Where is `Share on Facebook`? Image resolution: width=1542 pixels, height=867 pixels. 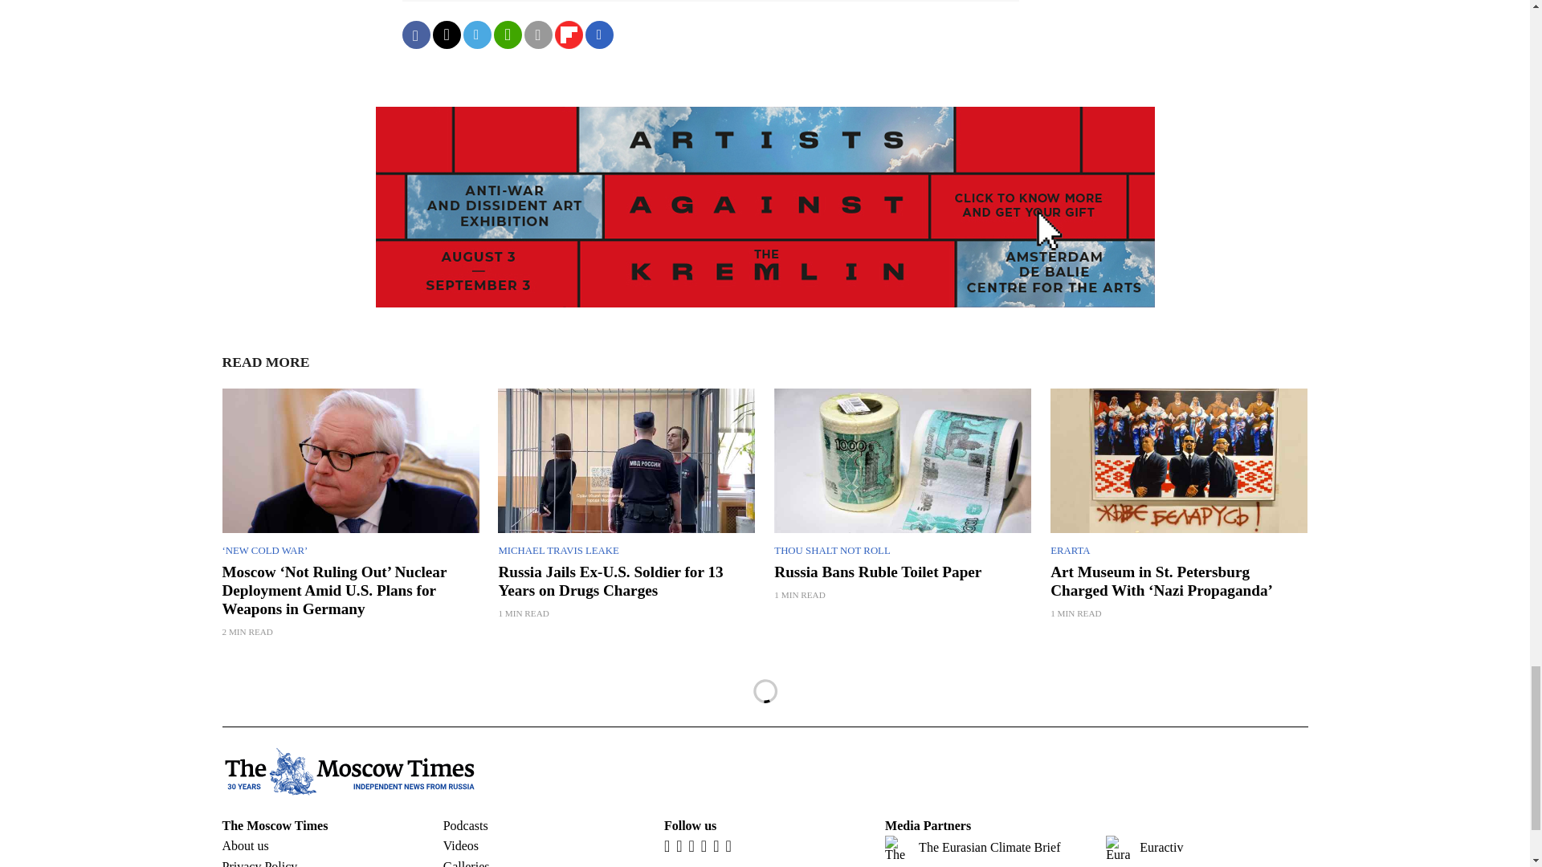 Share on Facebook is located at coordinates (415, 34).